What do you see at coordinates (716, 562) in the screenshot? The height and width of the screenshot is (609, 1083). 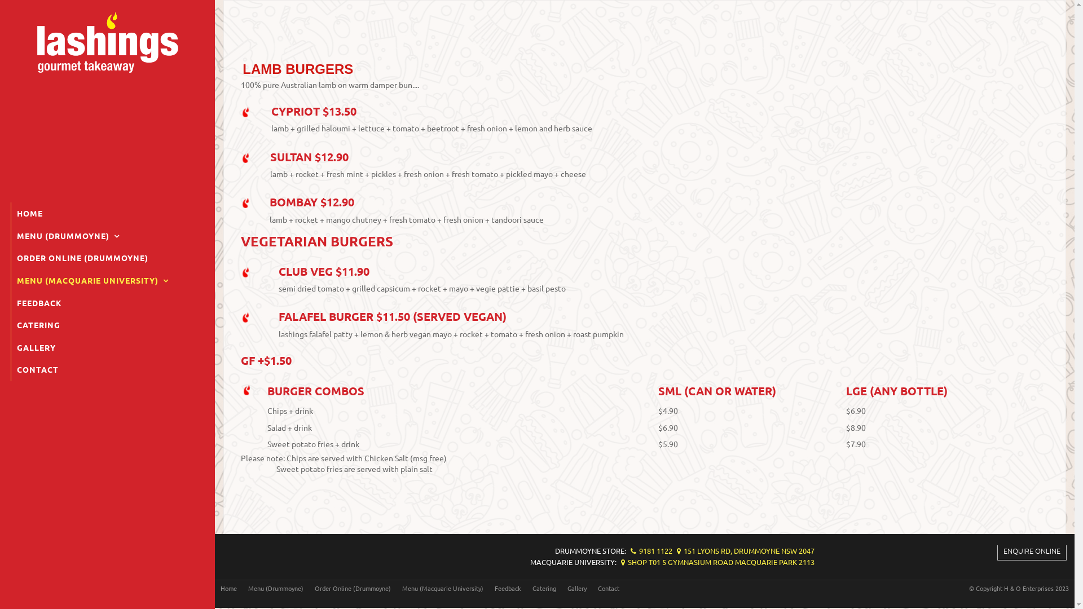 I see `SHOP T01 5 GYMNASIUM ROAD MACQUARIE PARK 2113` at bounding box center [716, 562].